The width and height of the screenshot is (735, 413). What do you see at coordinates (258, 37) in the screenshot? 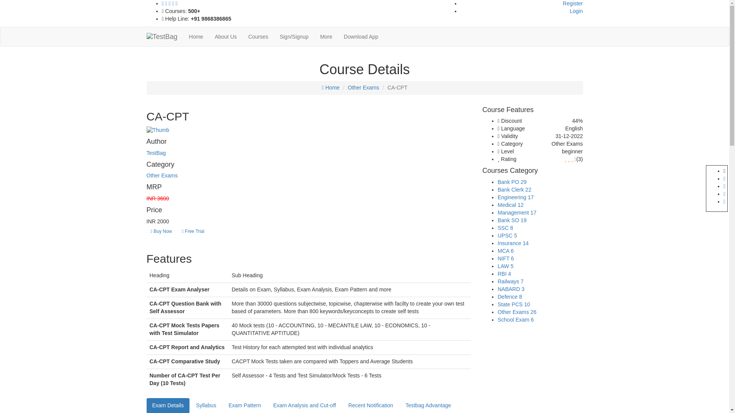
I see `Courses` at bounding box center [258, 37].